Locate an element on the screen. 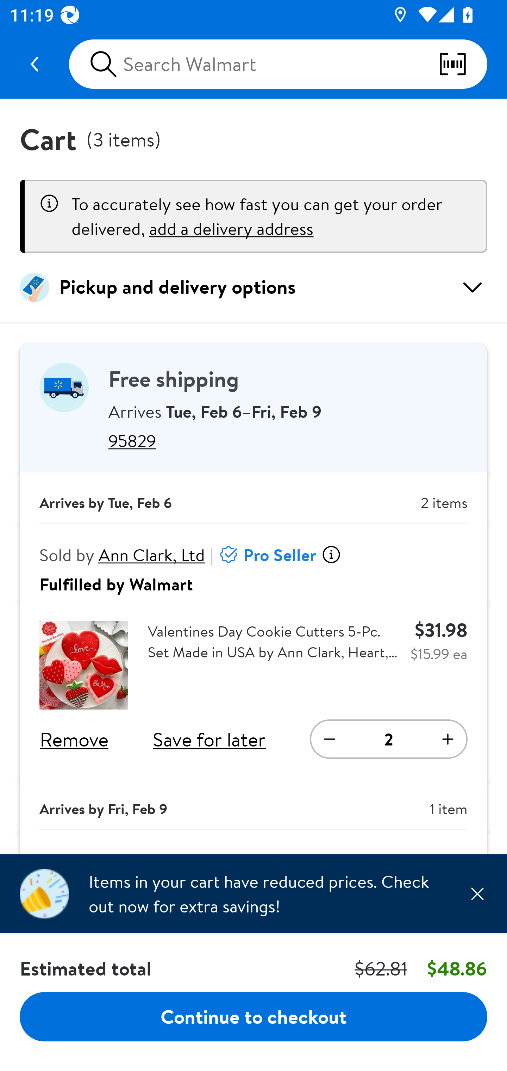 This screenshot has height=1071, width=507. Sold by Ann Clark, Ltd is located at coordinates (123, 555).